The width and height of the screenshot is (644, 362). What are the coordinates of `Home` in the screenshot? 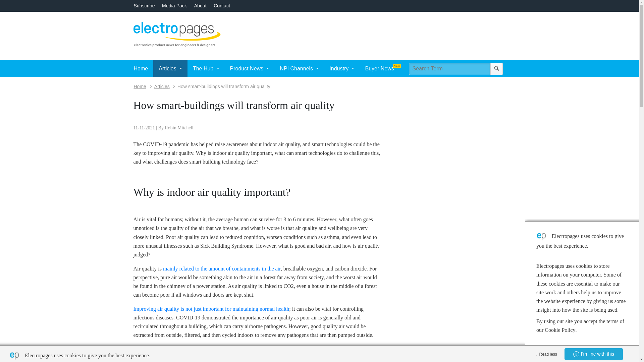 It's located at (141, 69).